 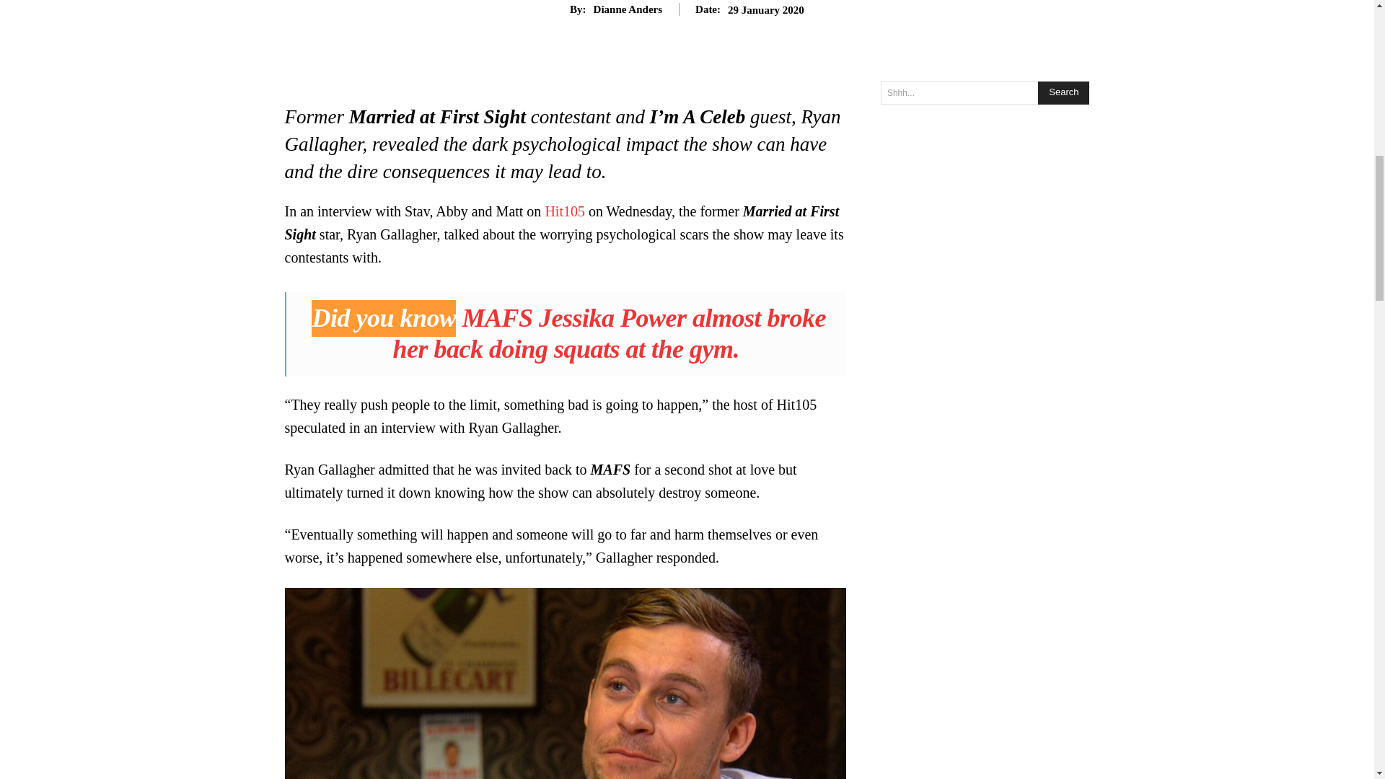 I want to click on Search, so click(x=1063, y=92).